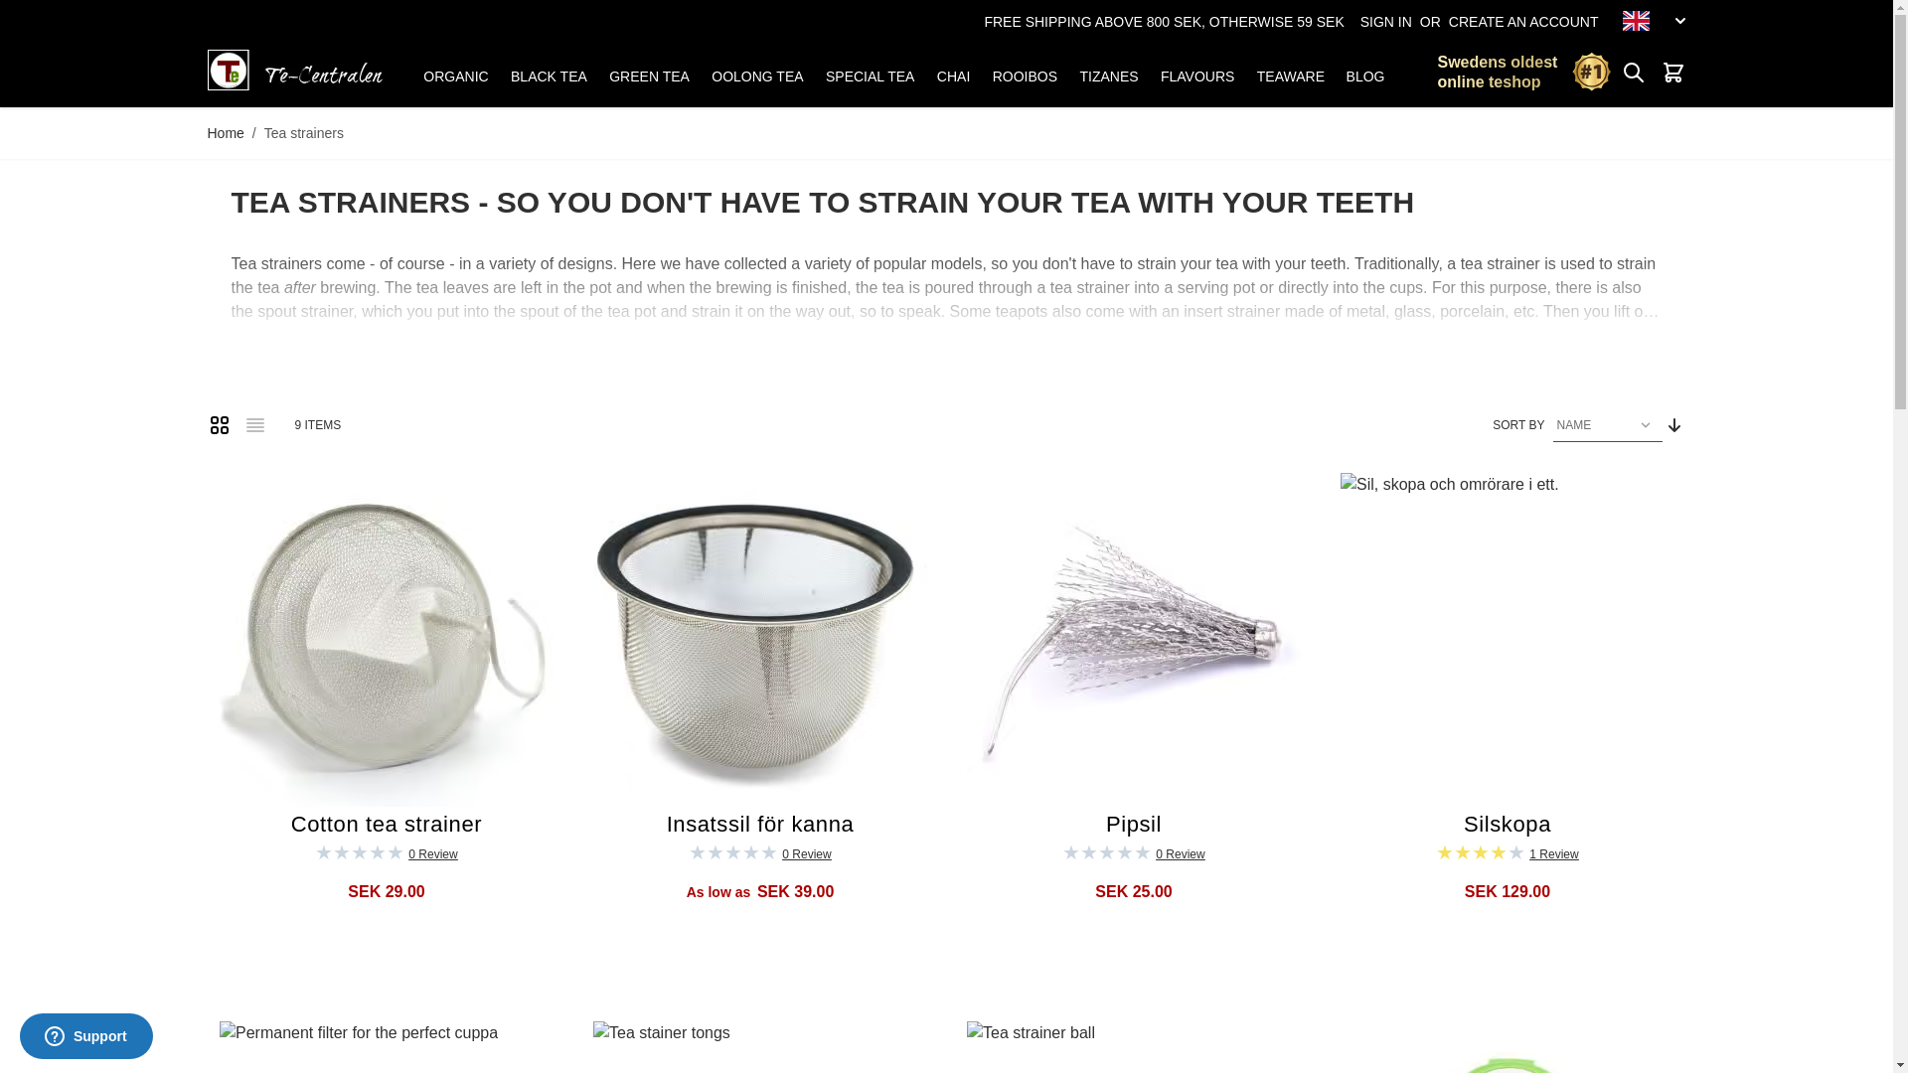  I want to click on SIGN IN, so click(1385, 22).